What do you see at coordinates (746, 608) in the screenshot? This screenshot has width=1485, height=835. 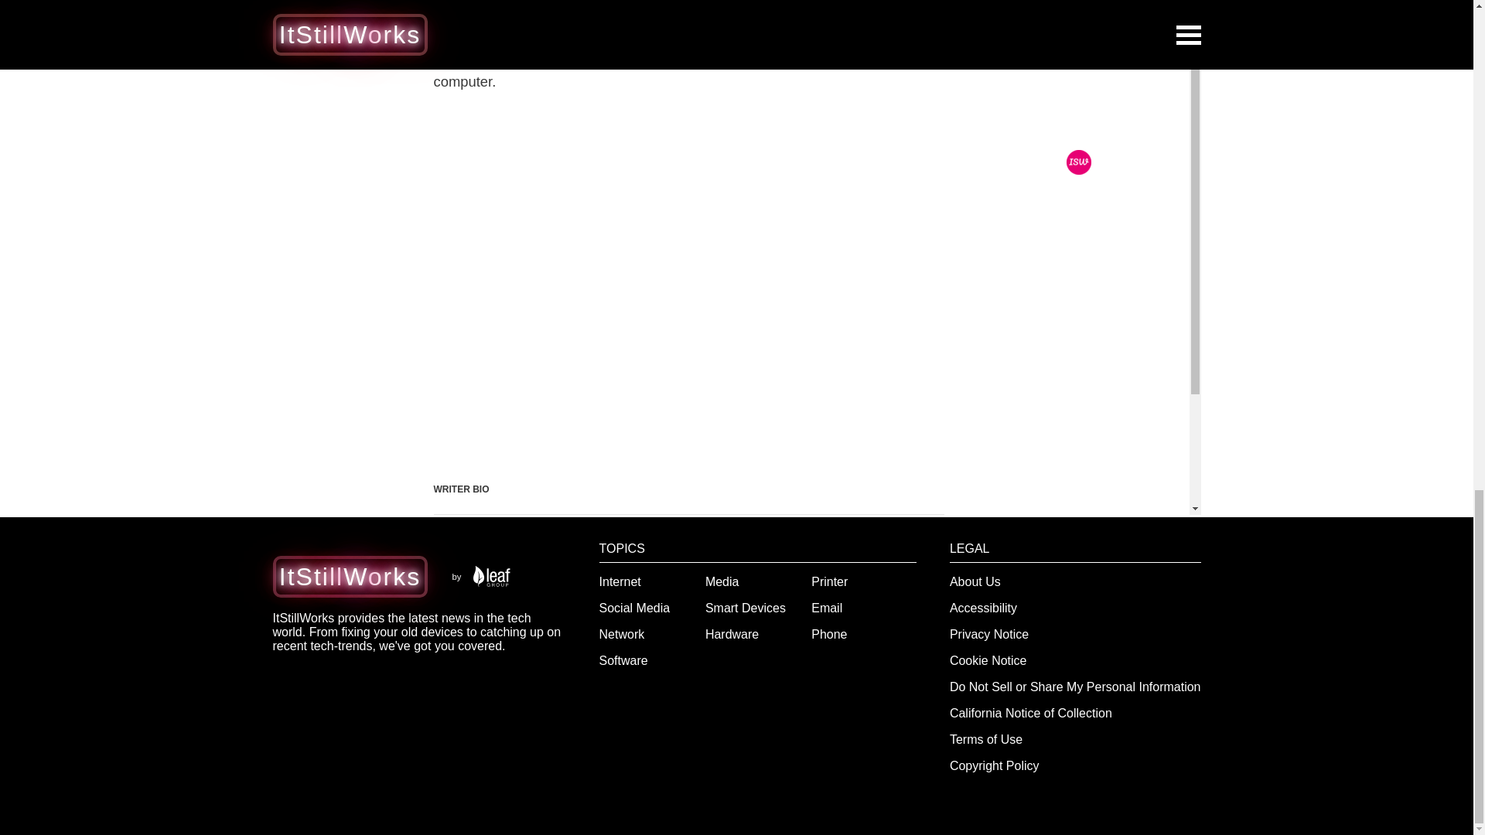 I see `Smart Devices` at bounding box center [746, 608].